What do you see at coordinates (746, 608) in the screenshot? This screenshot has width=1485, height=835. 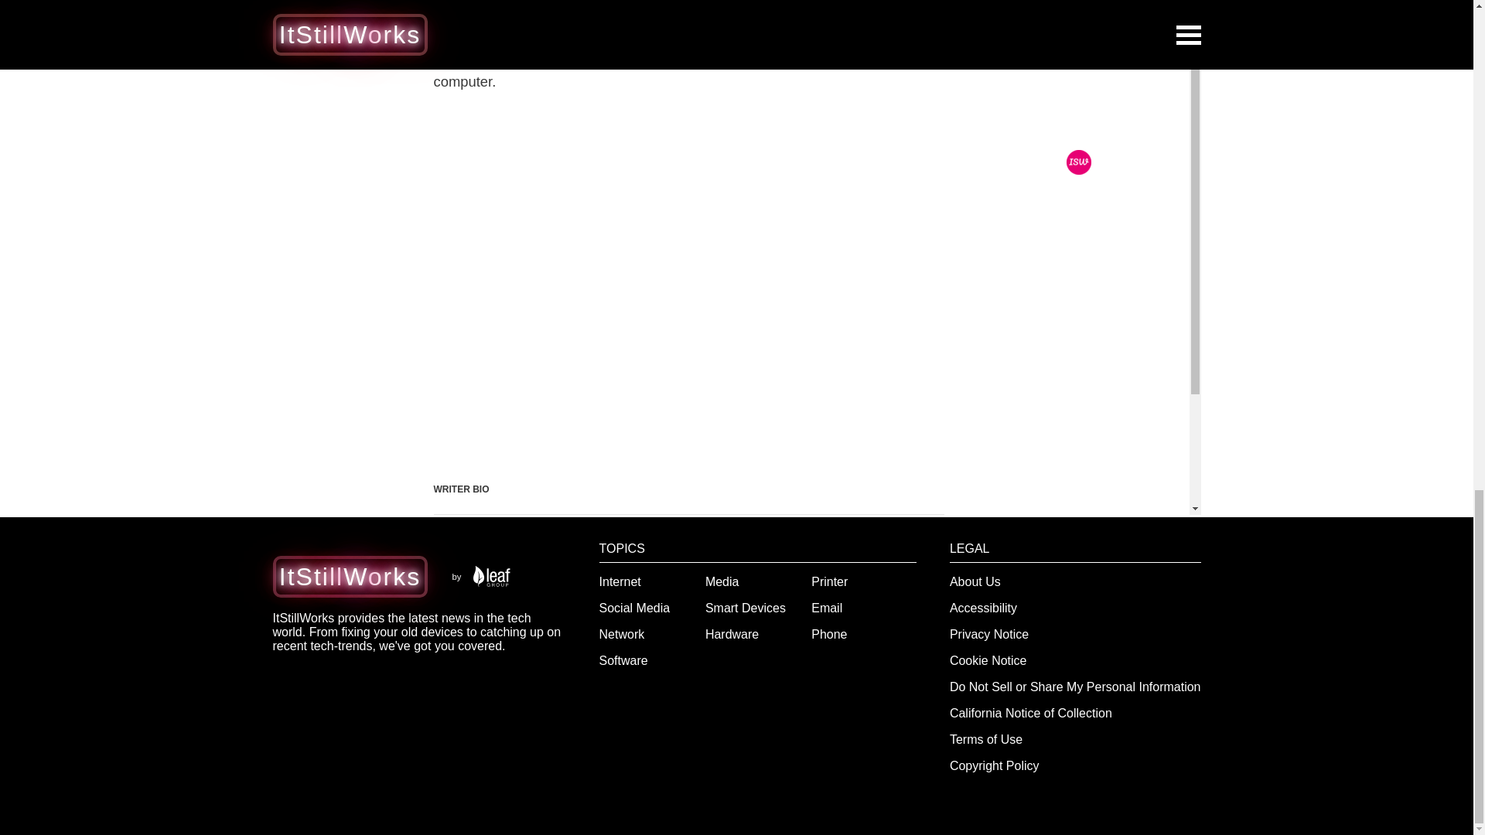 I see `Smart Devices` at bounding box center [746, 608].